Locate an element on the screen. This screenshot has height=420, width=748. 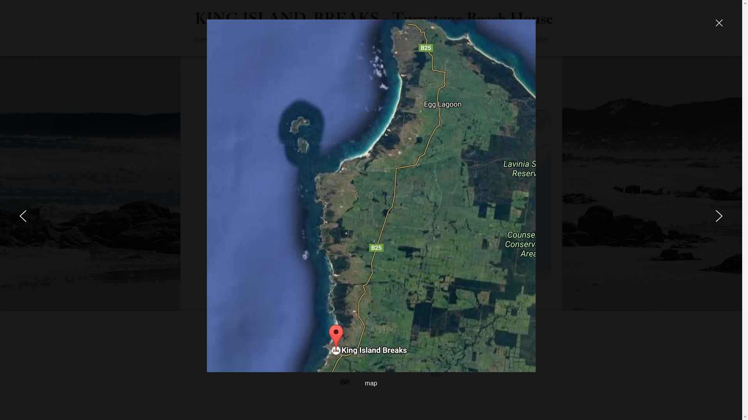
LAND FOR SALE is located at coordinates (526, 40).